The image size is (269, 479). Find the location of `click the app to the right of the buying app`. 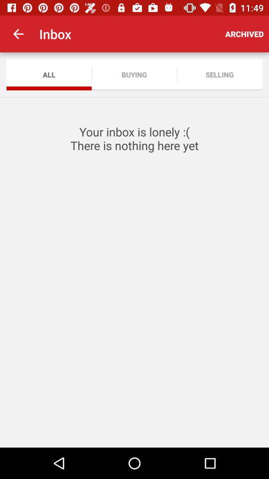

click the app to the right of the buying app is located at coordinates (219, 75).